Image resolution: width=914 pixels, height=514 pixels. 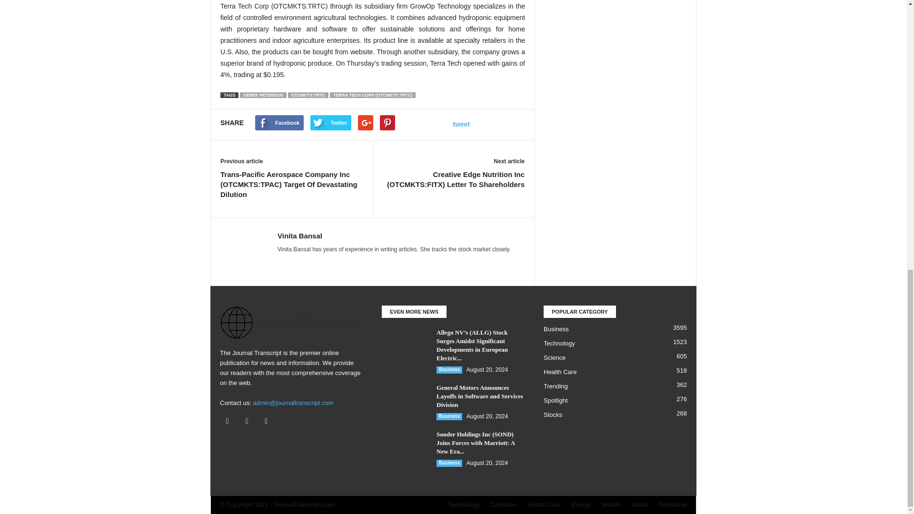 I want to click on Youtube, so click(x=267, y=422).